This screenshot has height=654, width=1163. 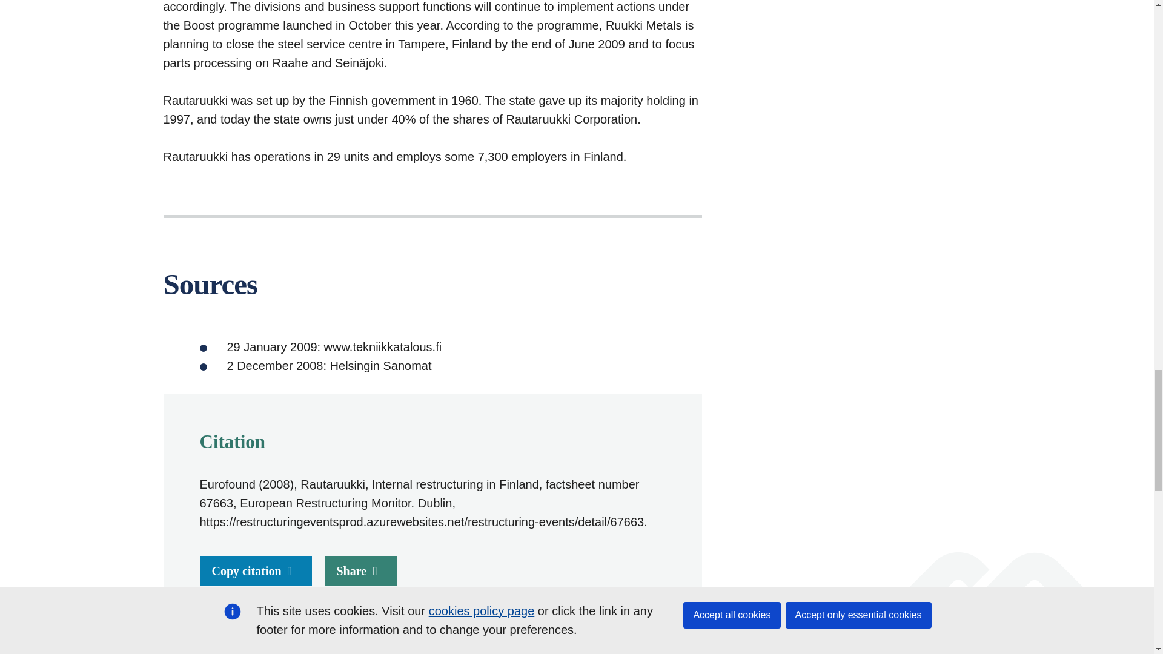 What do you see at coordinates (361, 570) in the screenshot?
I see `Share` at bounding box center [361, 570].